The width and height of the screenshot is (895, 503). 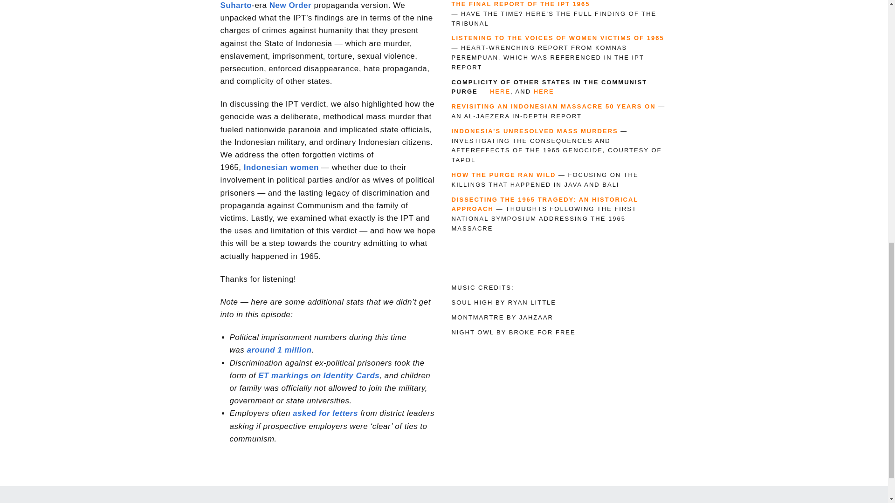 I want to click on ET markings on Identity Cards, so click(x=319, y=375).